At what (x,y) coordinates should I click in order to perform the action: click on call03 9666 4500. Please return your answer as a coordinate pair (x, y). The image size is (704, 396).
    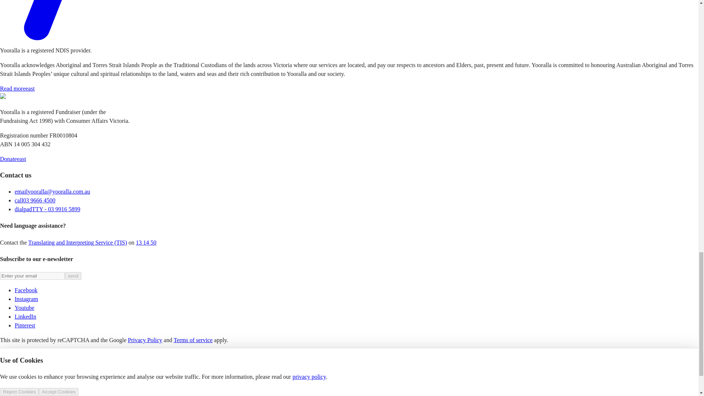
    Looking at the image, I should click on (35, 200).